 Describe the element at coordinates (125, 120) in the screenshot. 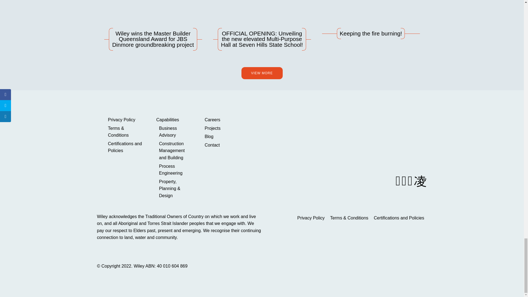

I see `Privacy Policy` at that location.